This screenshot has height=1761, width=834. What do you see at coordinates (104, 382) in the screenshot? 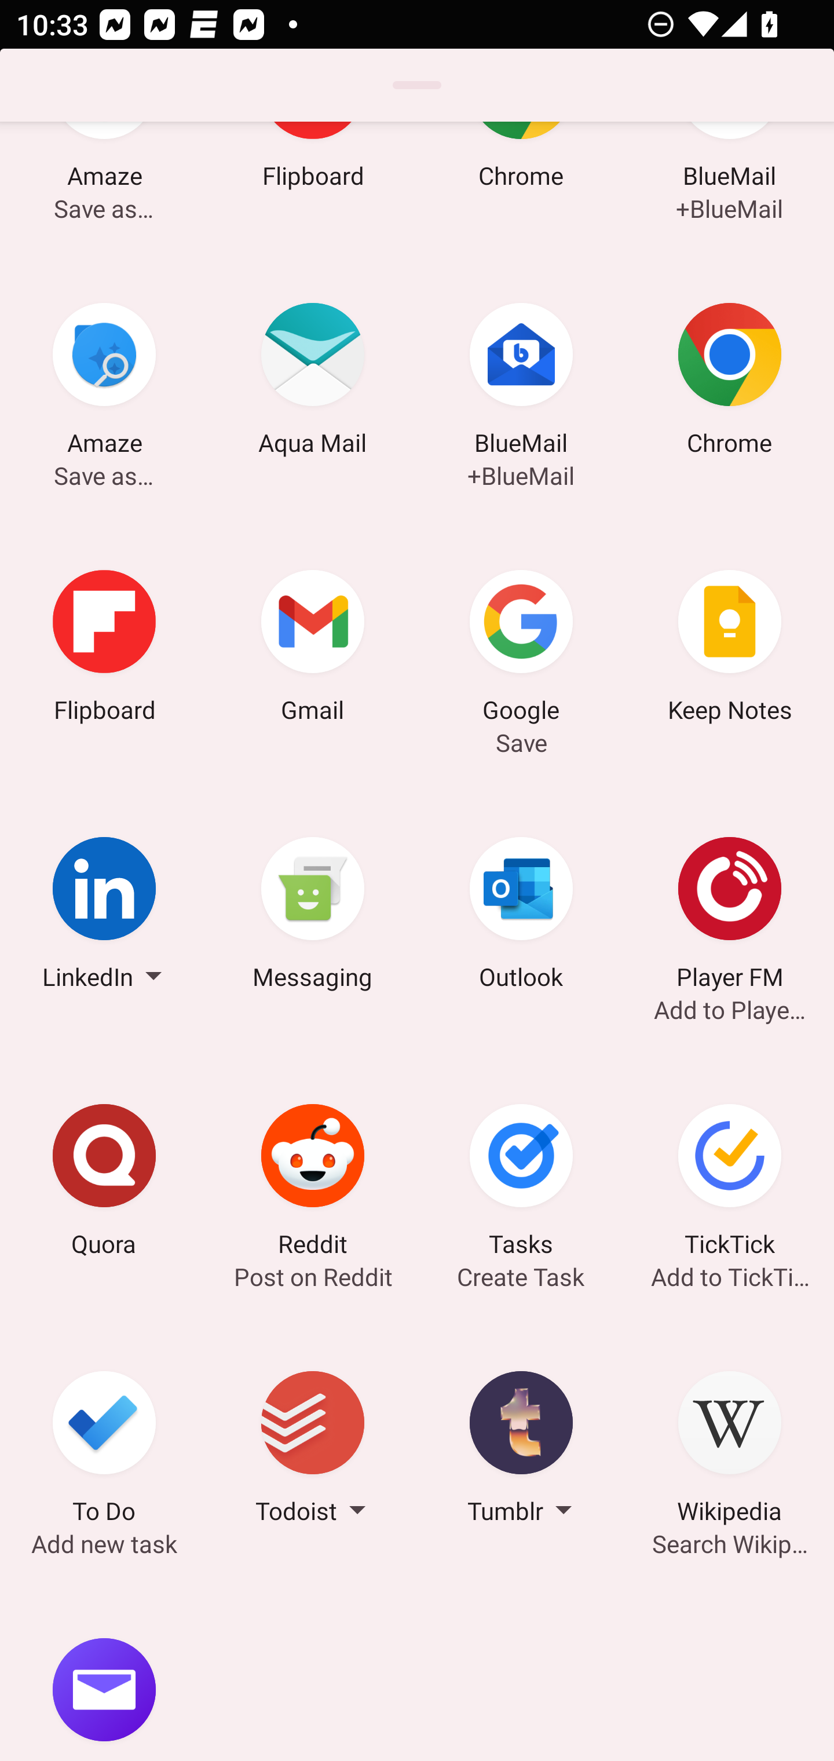
I see `Amaze Save as…` at bounding box center [104, 382].